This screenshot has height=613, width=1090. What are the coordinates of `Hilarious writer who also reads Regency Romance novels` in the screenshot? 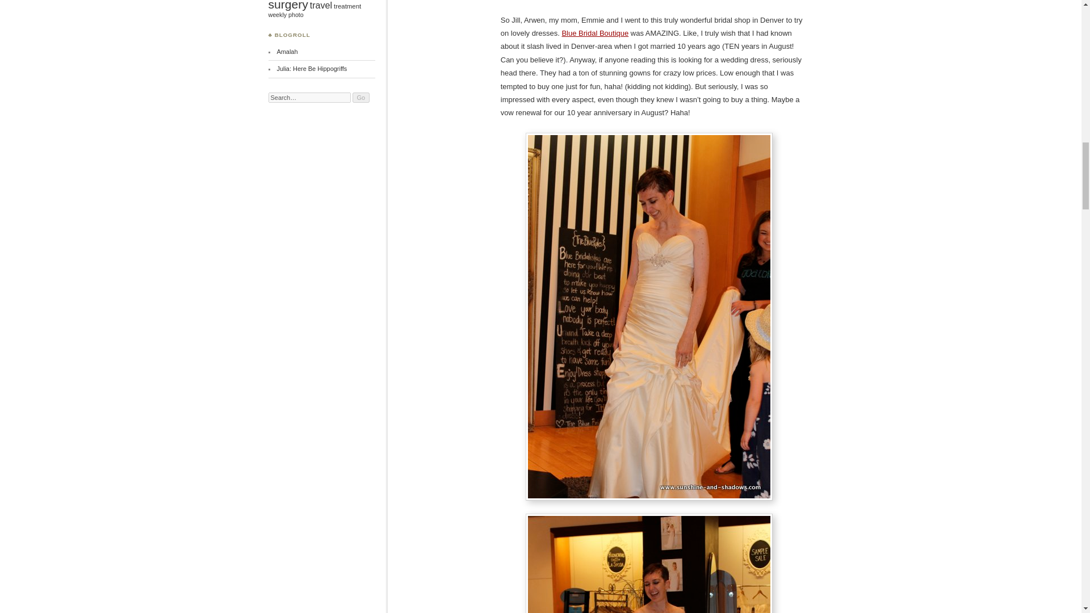 It's located at (311, 68).